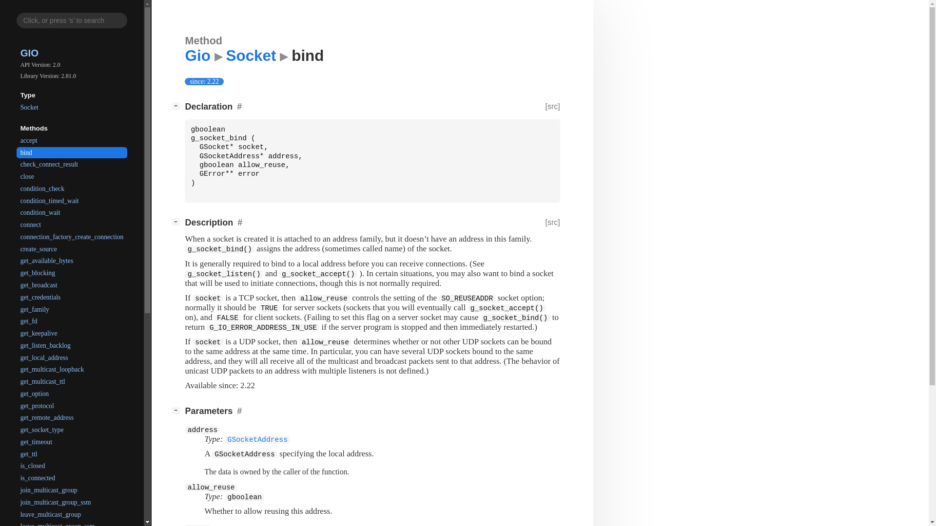 Image resolution: width=936 pixels, height=526 pixels. What do you see at coordinates (552, 222) in the screenshot?
I see `go to source location` at bounding box center [552, 222].